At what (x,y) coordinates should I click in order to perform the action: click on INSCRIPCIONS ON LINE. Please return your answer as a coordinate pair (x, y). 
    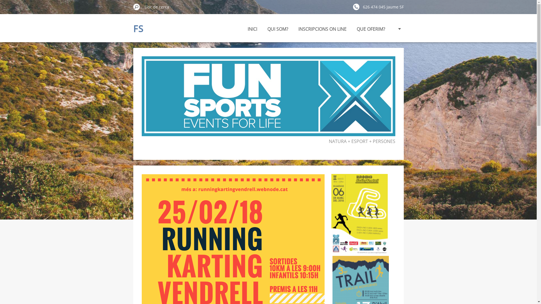
    Looking at the image, I should click on (322, 28).